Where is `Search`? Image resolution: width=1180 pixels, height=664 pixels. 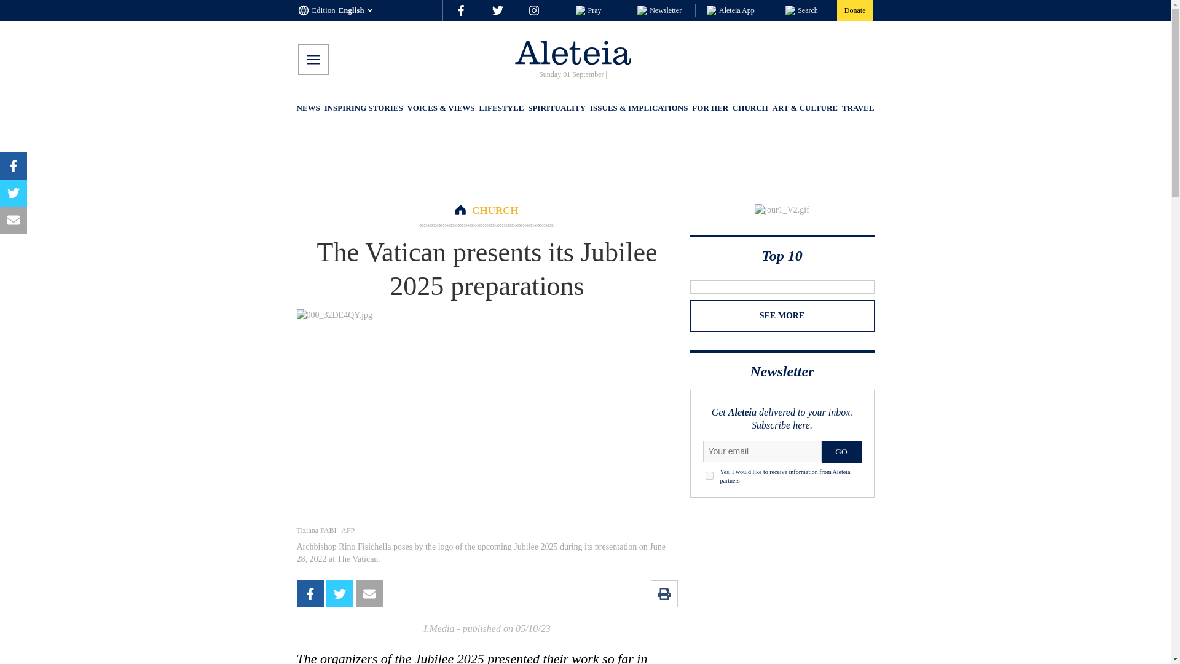
Search is located at coordinates (801, 10).